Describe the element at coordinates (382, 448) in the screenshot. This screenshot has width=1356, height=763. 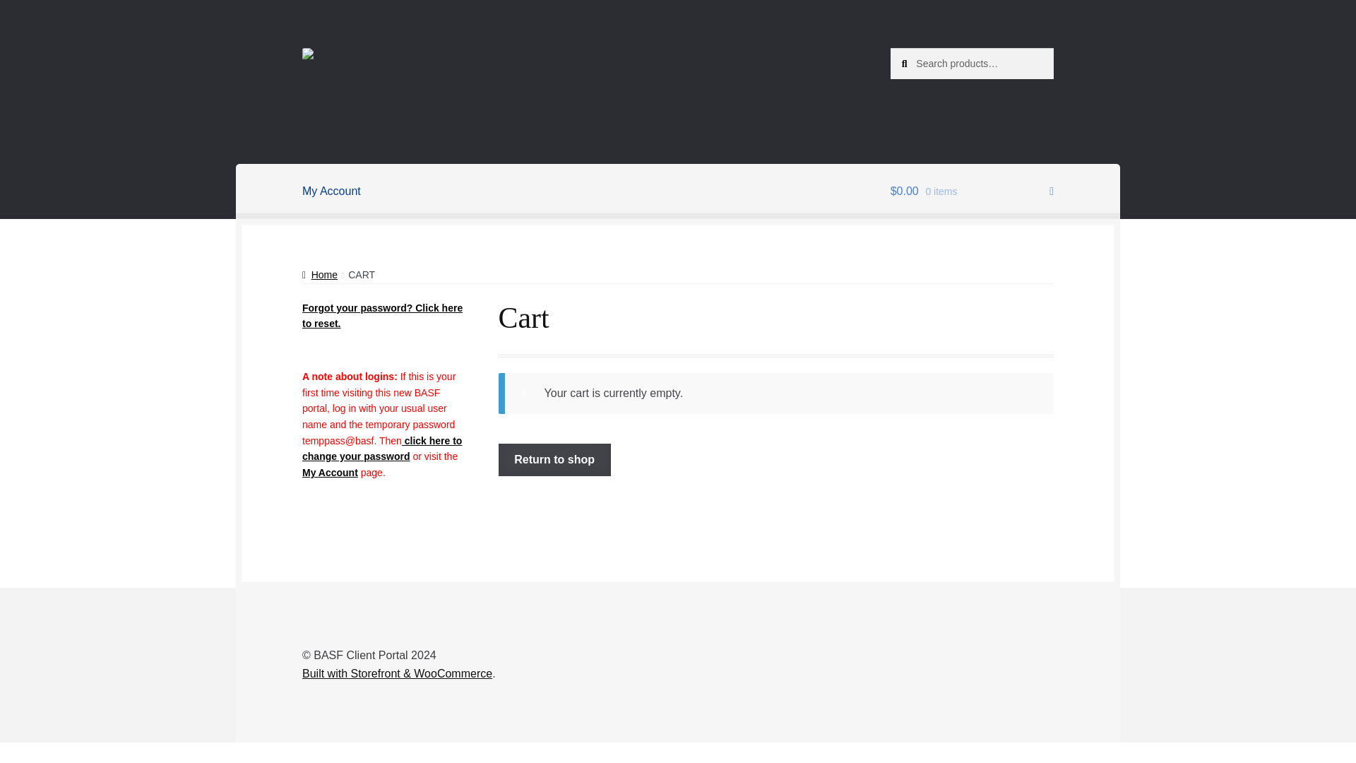
I see `click here to change your password` at that location.